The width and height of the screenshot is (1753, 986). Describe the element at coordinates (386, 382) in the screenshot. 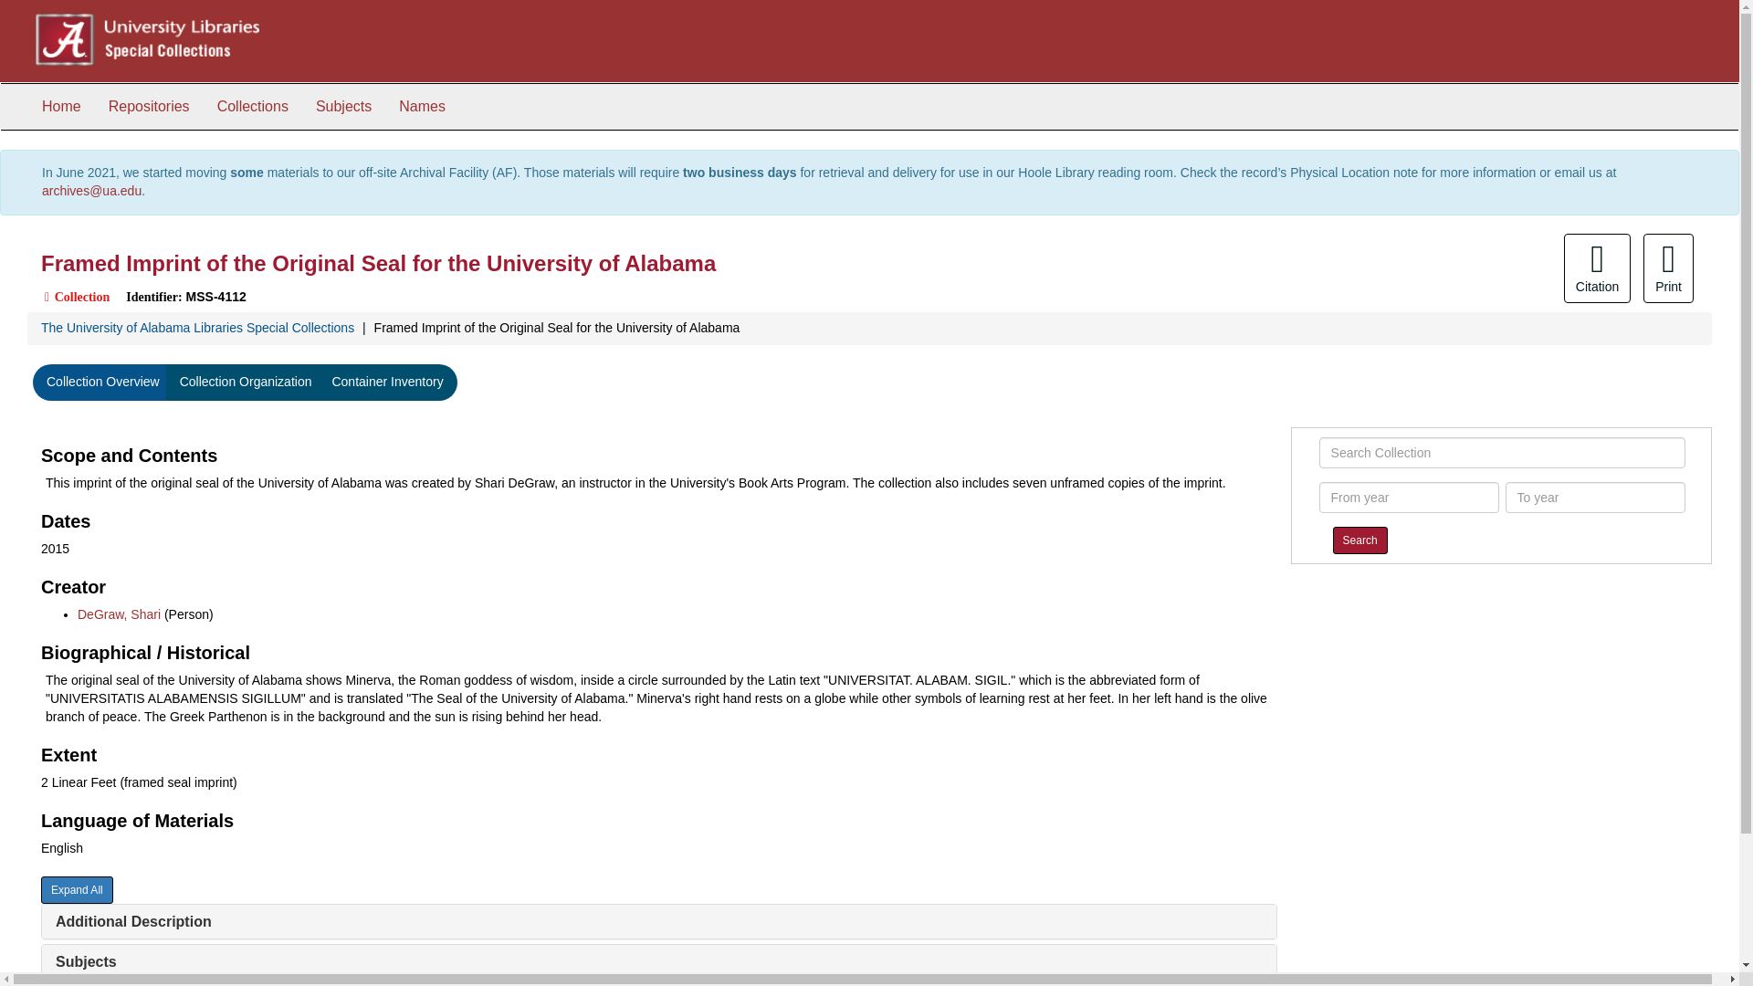

I see `Container Inventory` at that location.